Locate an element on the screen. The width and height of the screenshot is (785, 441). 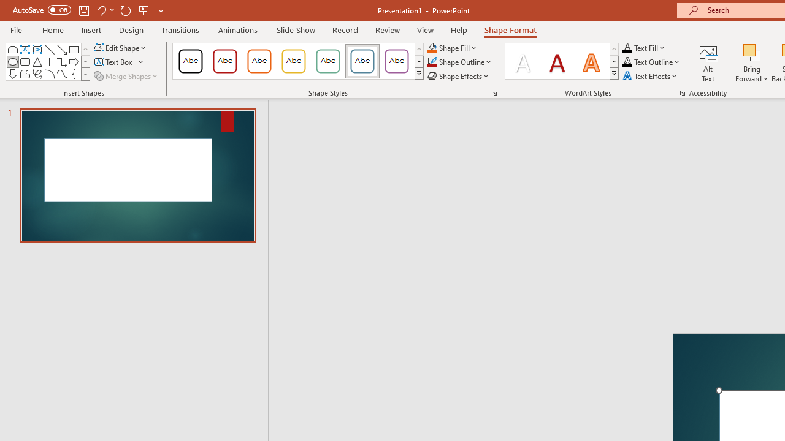
Text Fill RGB(0, 0, 0) is located at coordinates (627, 48).